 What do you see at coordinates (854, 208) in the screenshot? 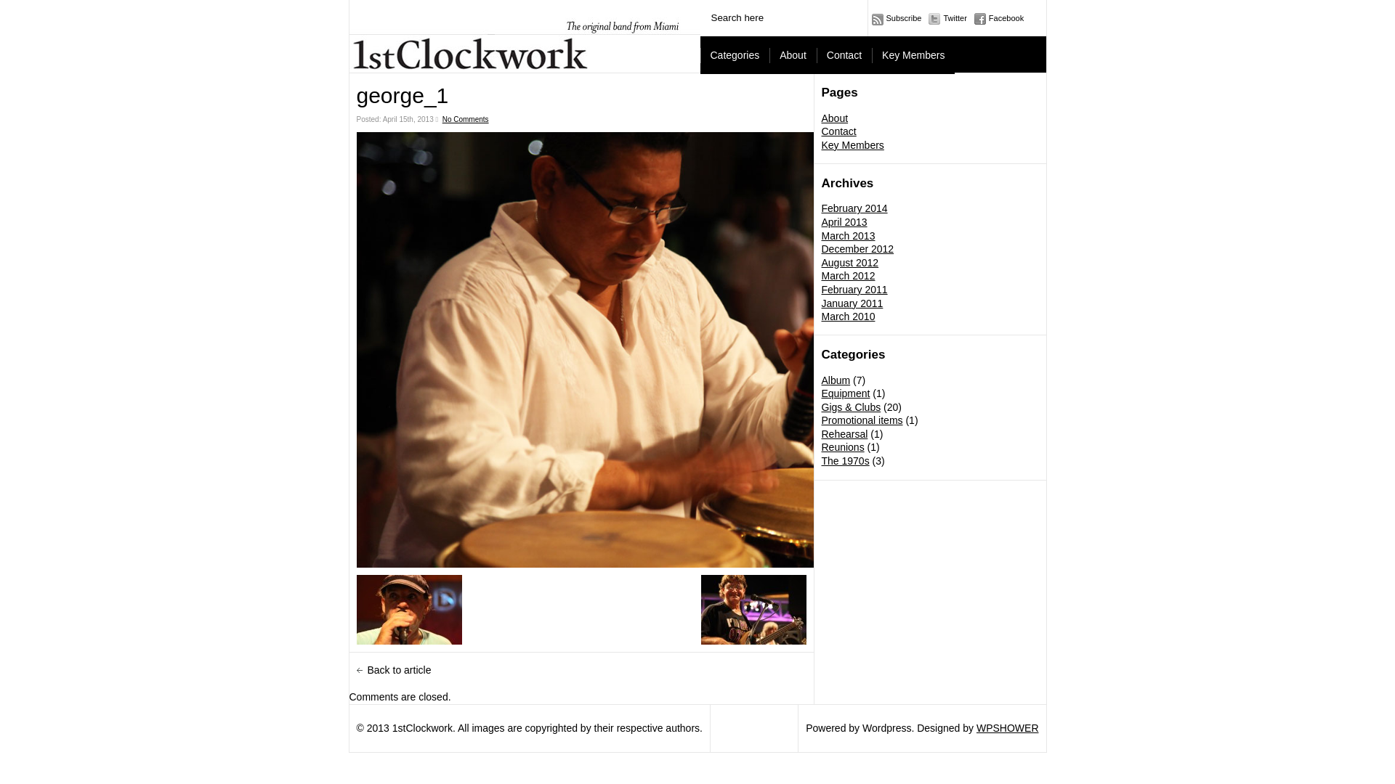
I see `February 2014` at bounding box center [854, 208].